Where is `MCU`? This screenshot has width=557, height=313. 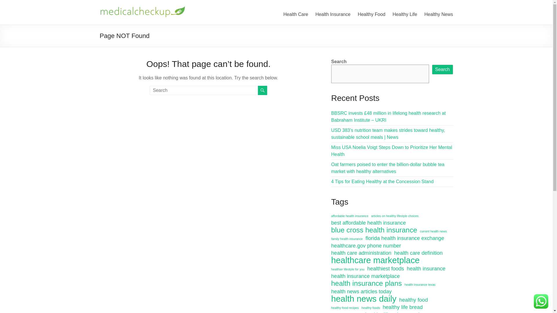
MCU is located at coordinates (111, 12).